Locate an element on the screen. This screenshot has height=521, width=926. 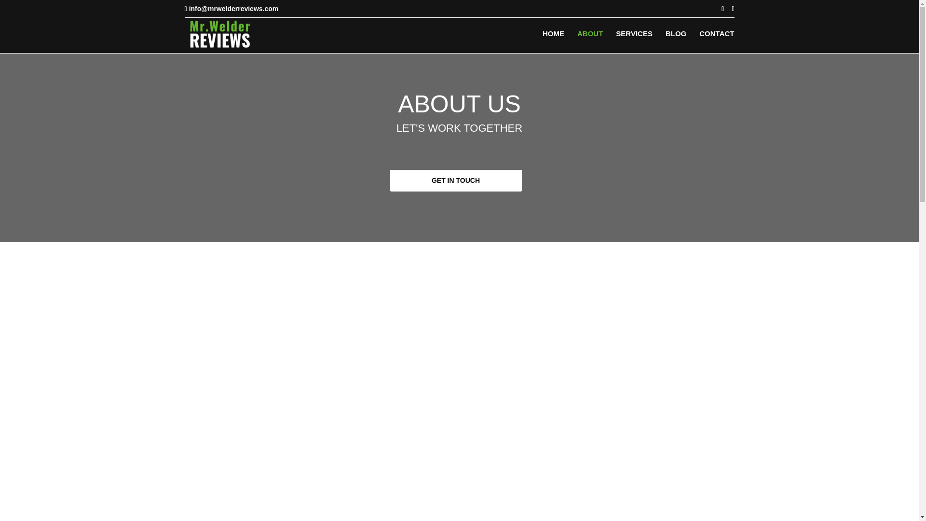
SERVICES is located at coordinates (634, 41).